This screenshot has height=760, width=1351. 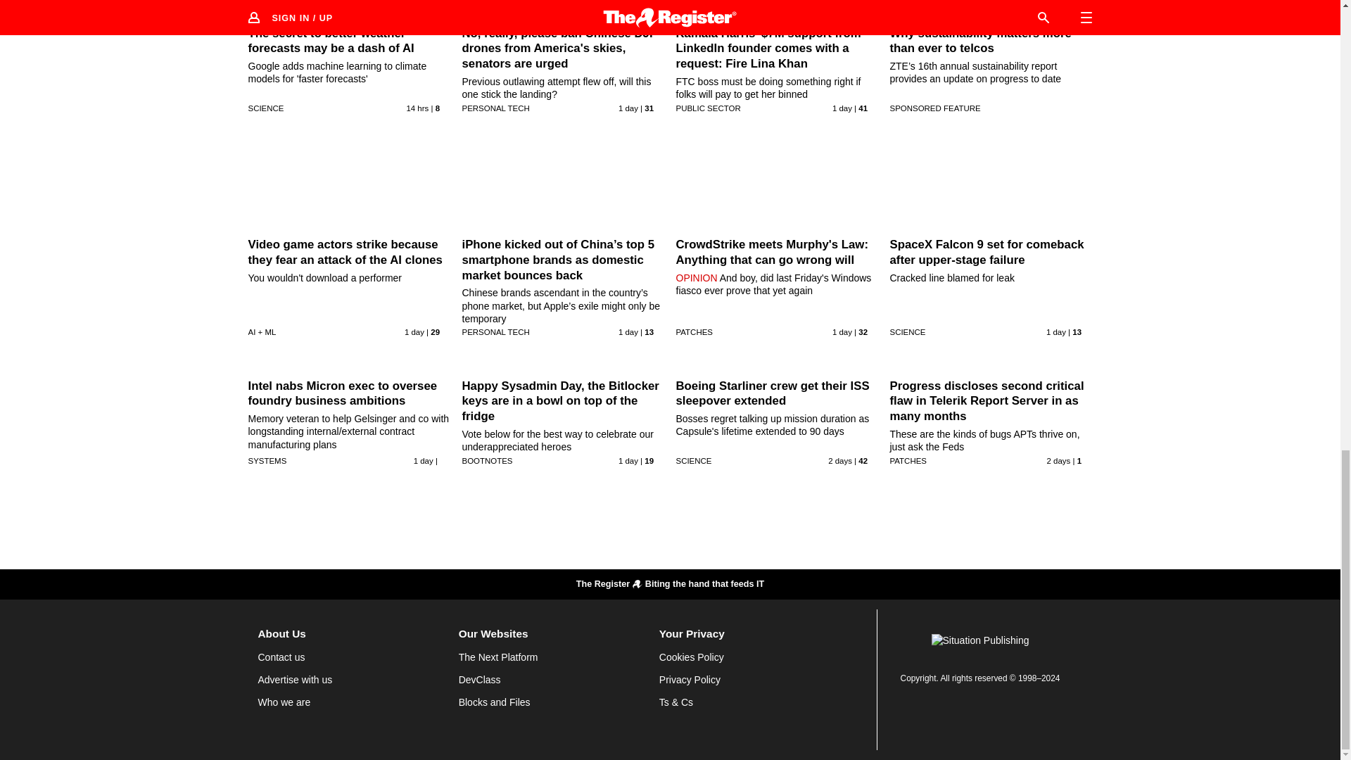 What do you see at coordinates (414, 332) in the screenshot?
I see `26 Jul 2024 20:24` at bounding box center [414, 332].